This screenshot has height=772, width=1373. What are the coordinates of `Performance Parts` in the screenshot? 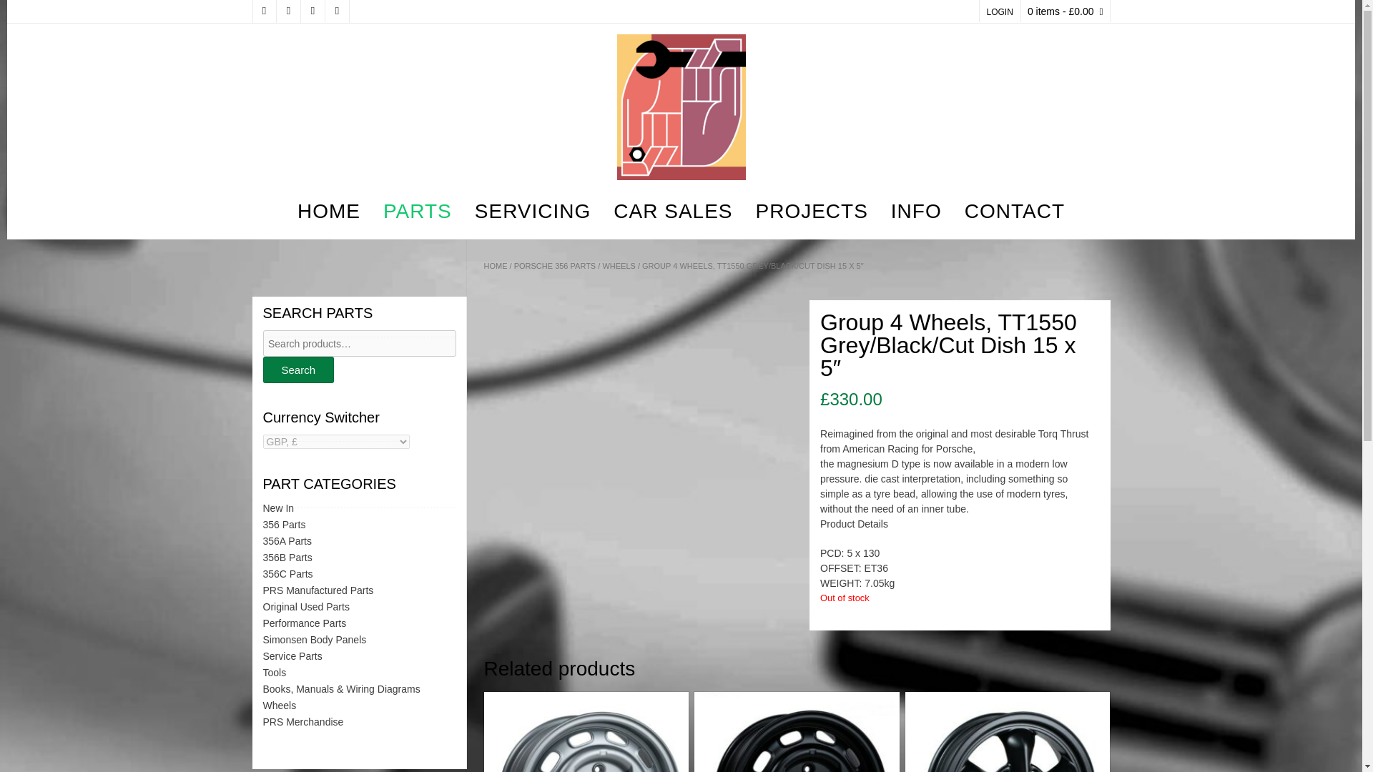 It's located at (305, 623).